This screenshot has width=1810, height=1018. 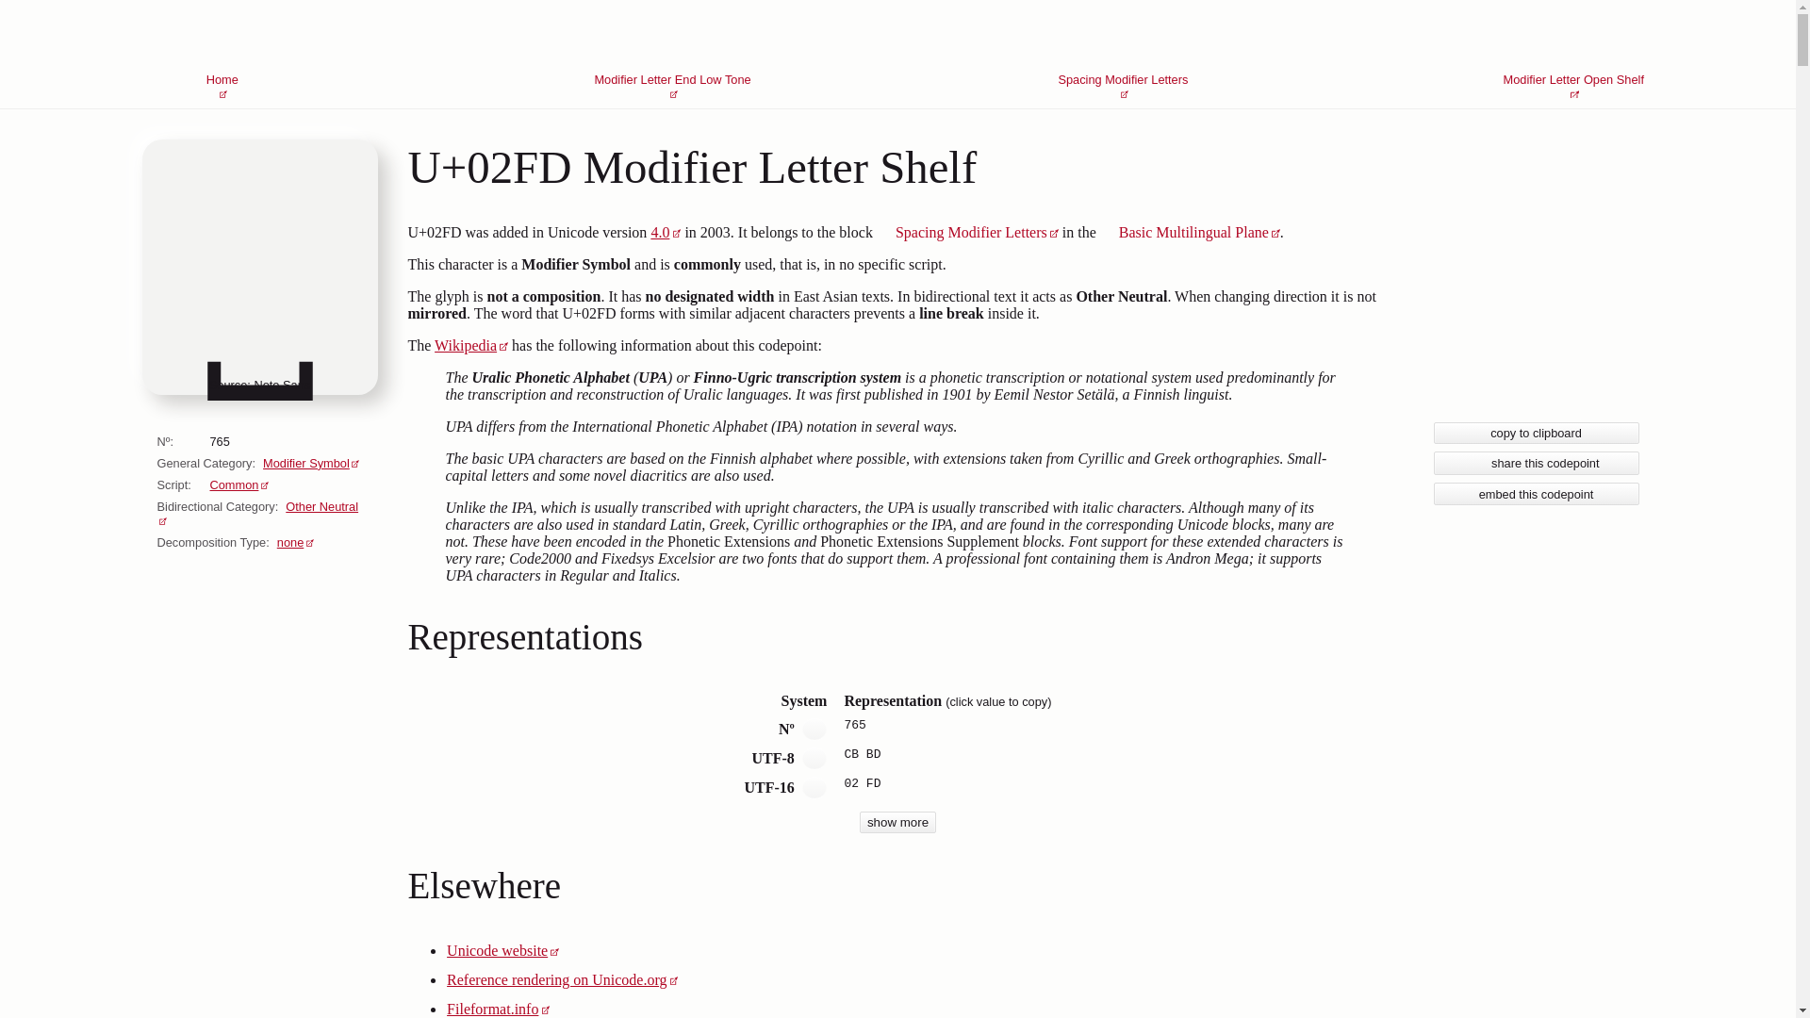 What do you see at coordinates (967, 232) in the screenshot?
I see `Spacing Modifier Letters` at bounding box center [967, 232].